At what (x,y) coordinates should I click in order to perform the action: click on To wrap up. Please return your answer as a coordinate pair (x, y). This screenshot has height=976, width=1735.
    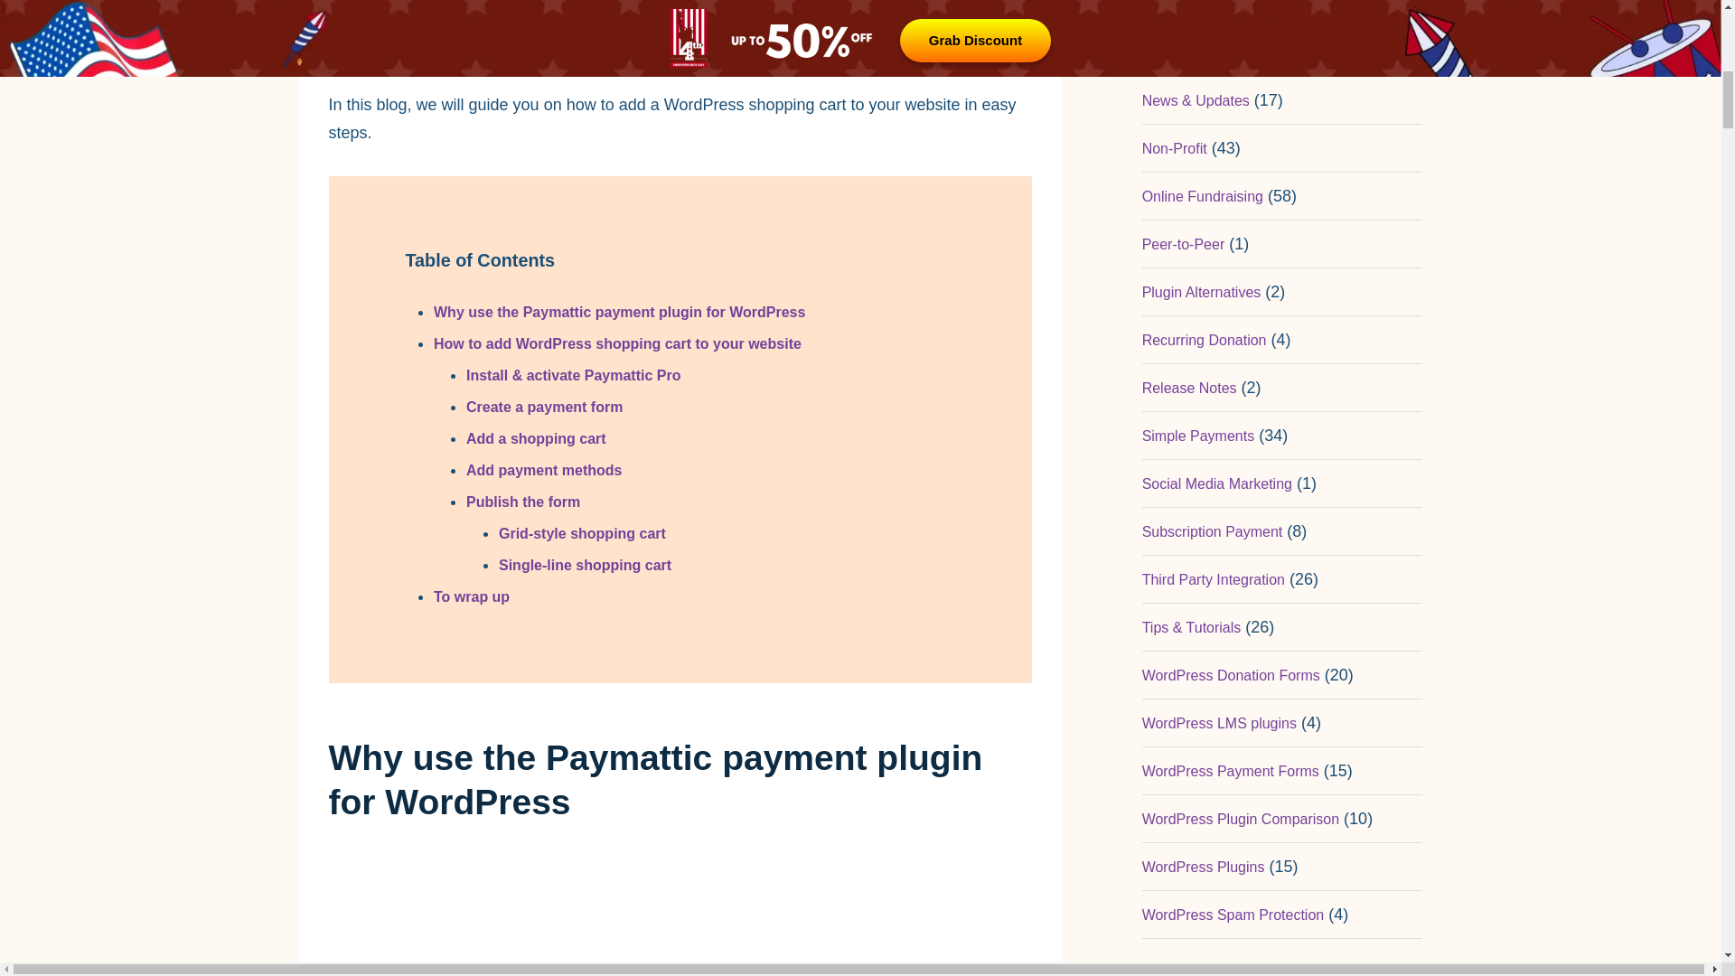
    Looking at the image, I should click on (472, 596).